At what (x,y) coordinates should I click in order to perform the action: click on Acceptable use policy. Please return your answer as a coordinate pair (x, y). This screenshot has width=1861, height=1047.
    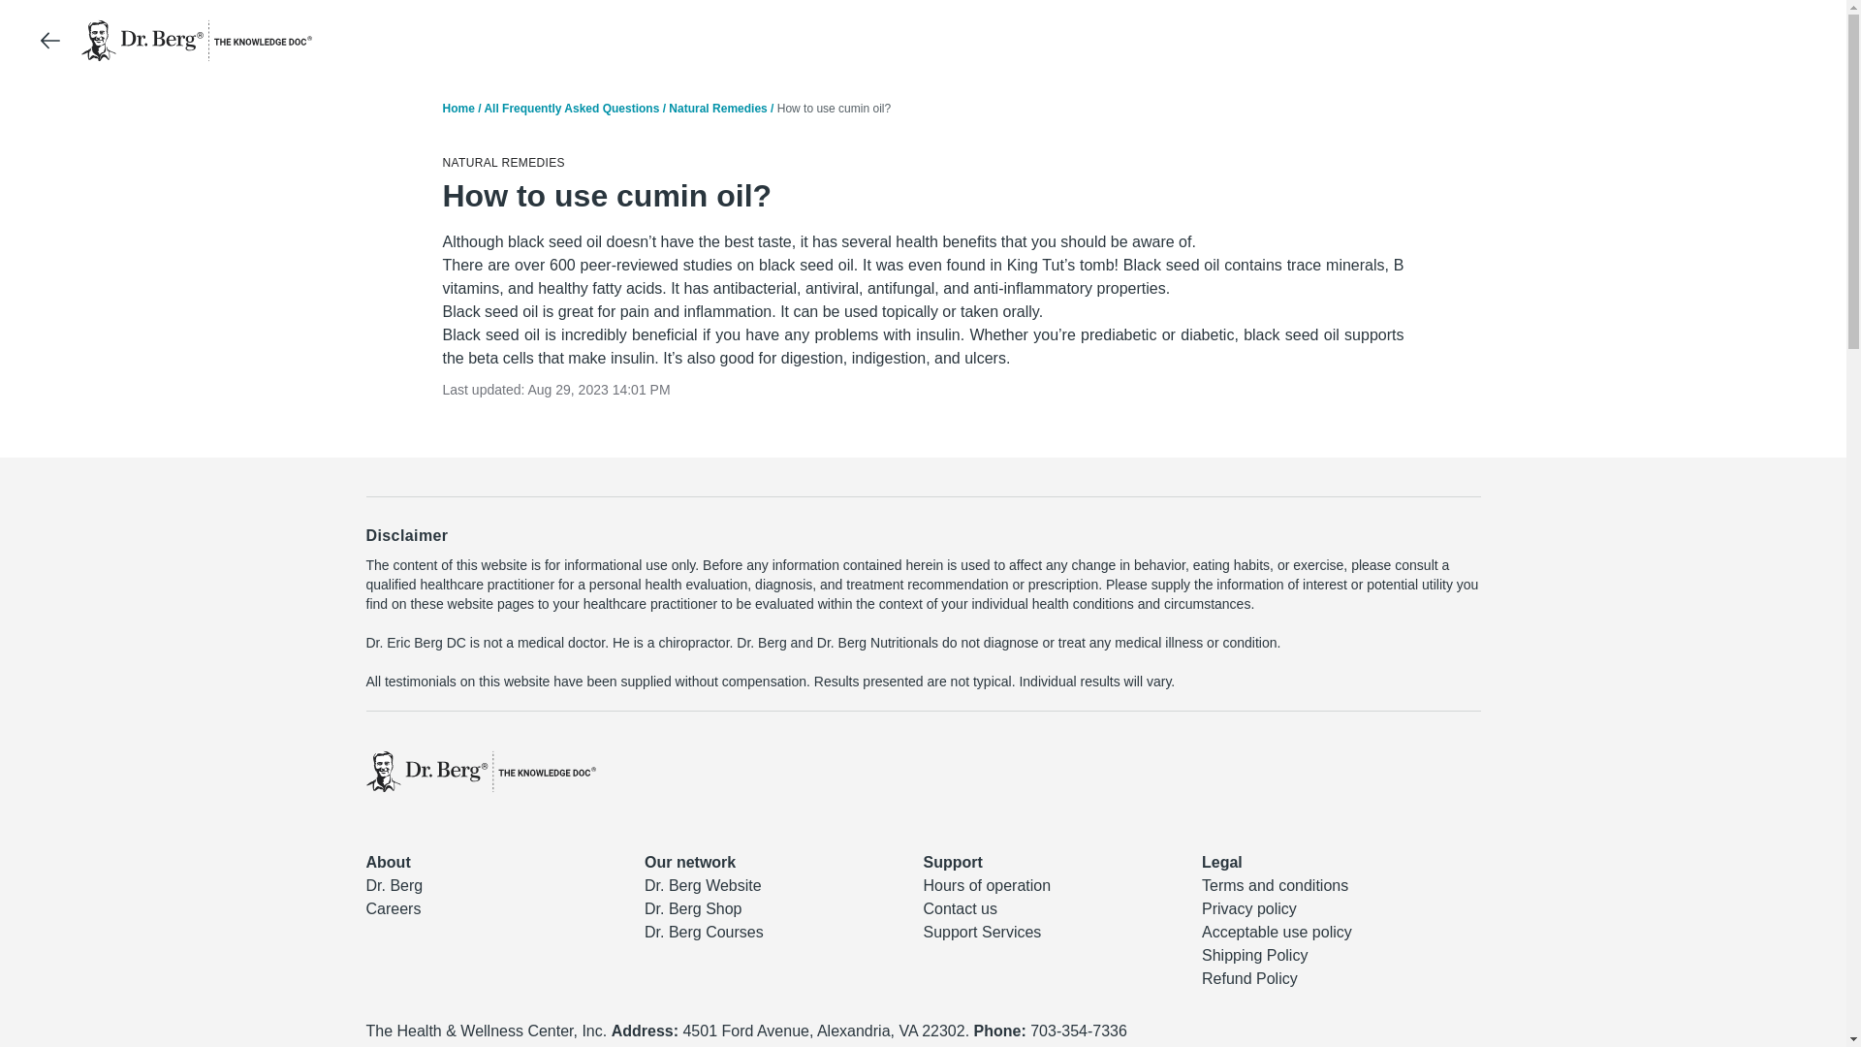
    Looking at the image, I should click on (1277, 931).